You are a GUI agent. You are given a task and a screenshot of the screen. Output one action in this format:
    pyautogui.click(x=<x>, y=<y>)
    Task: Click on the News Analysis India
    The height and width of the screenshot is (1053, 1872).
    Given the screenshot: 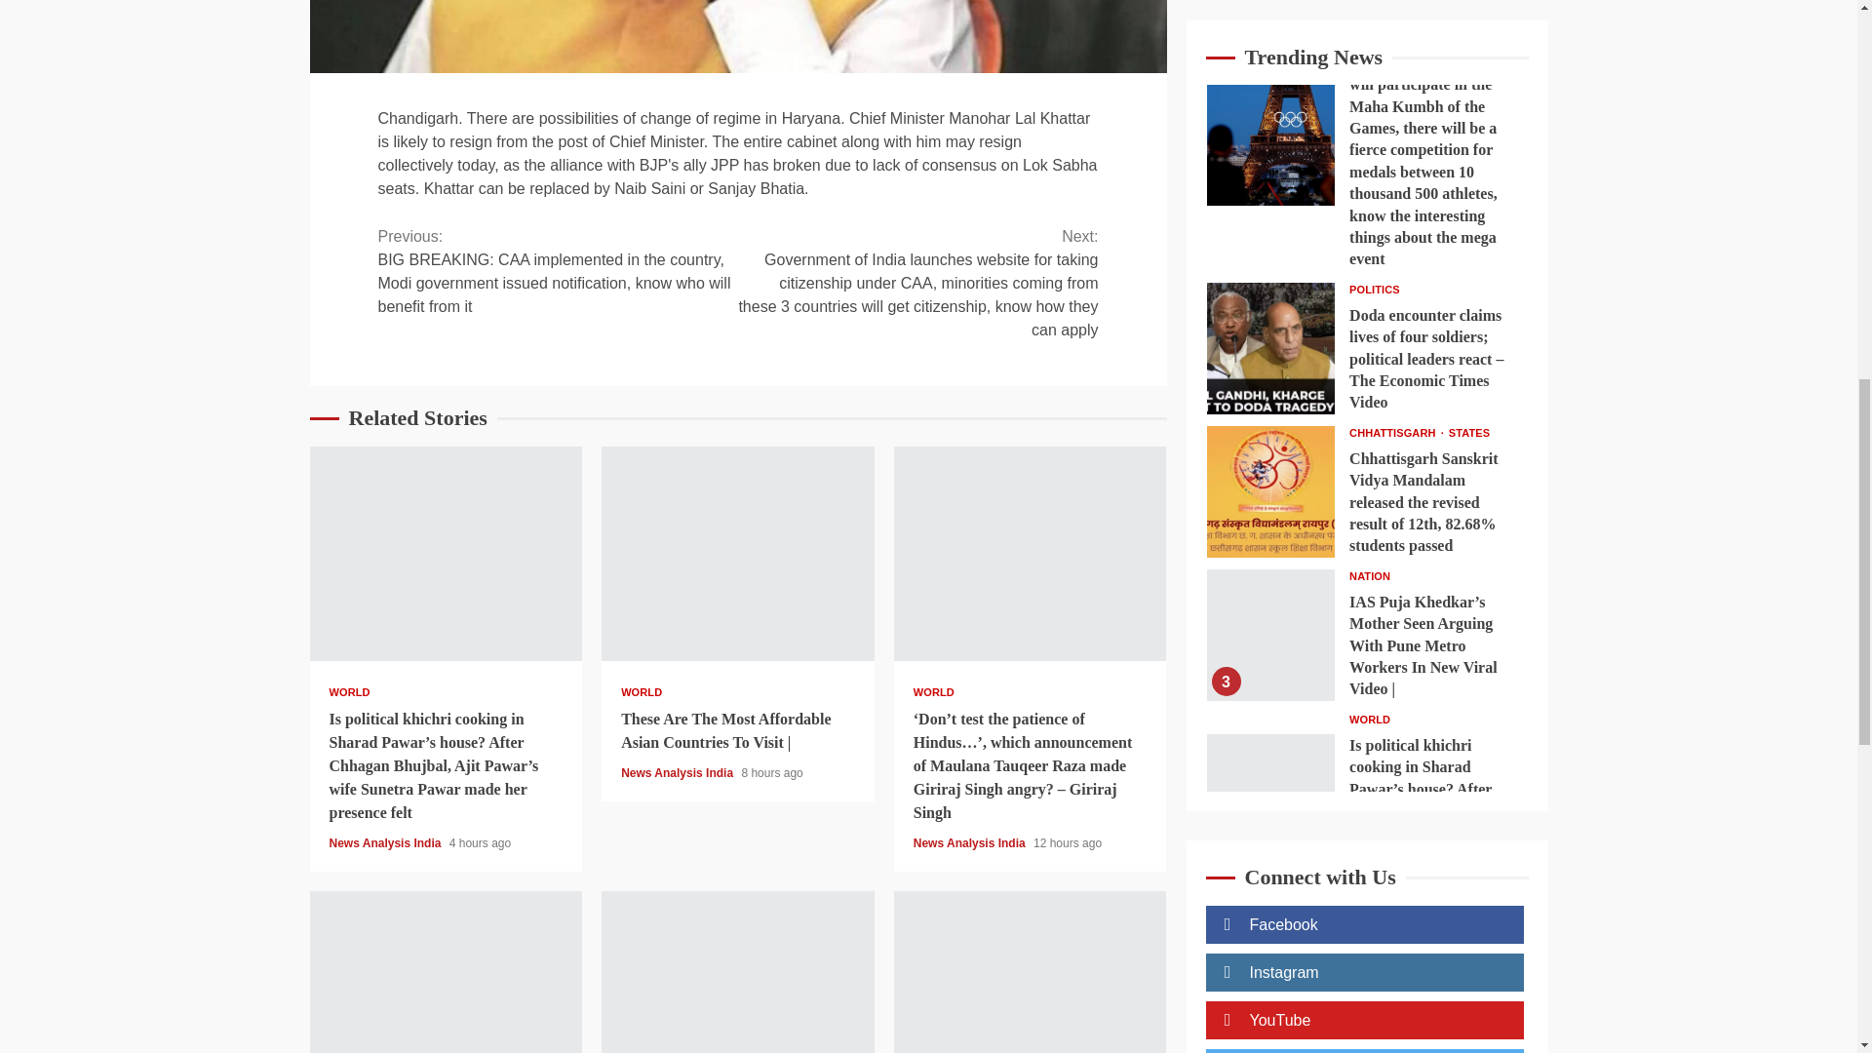 What is the action you would take?
    pyautogui.click(x=970, y=842)
    